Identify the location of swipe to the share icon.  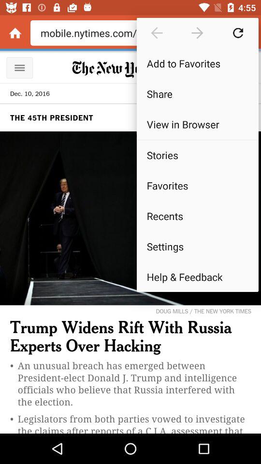
(197, 94).